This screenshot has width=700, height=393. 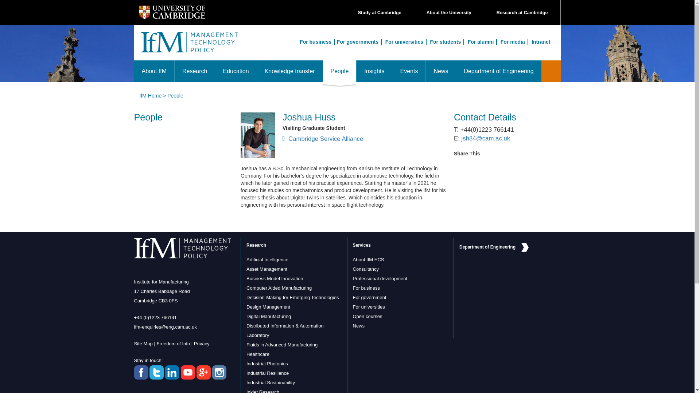 What do you see at coordinates (374, 71) in the screenshot?
I see `Insights` at bounding box center [374, 71].